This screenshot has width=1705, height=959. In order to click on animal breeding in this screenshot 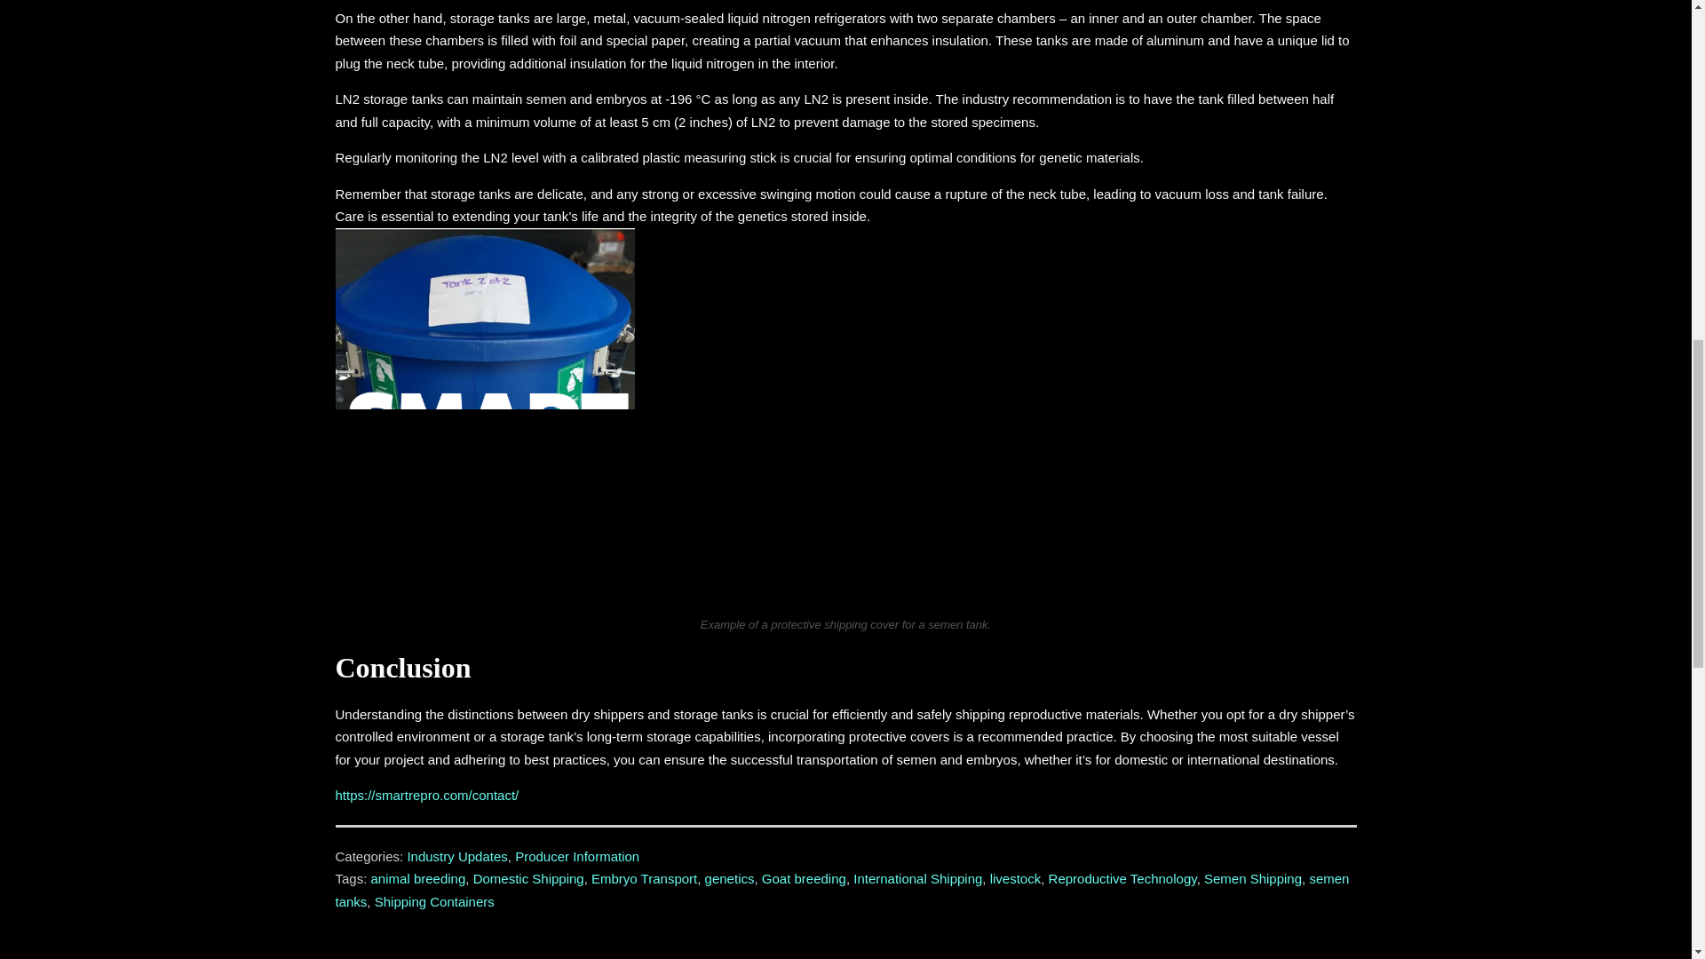, I will do `click(418, 877)`.